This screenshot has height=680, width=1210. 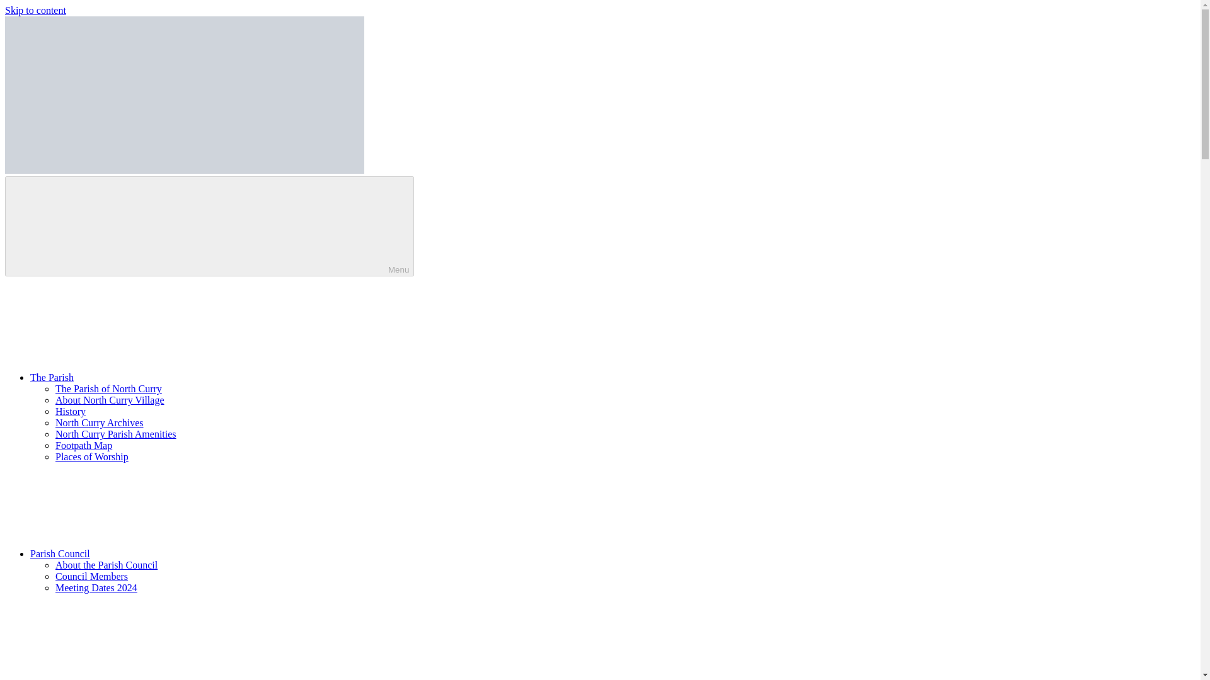 I want to click on Skip to content, so click(x=35, y=10).